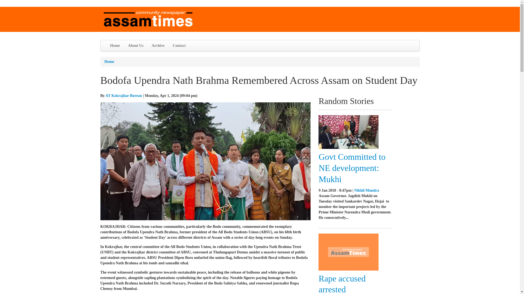 This screenshot has height=294, width=524. I want to click on Skip to content, so click(11, 7).